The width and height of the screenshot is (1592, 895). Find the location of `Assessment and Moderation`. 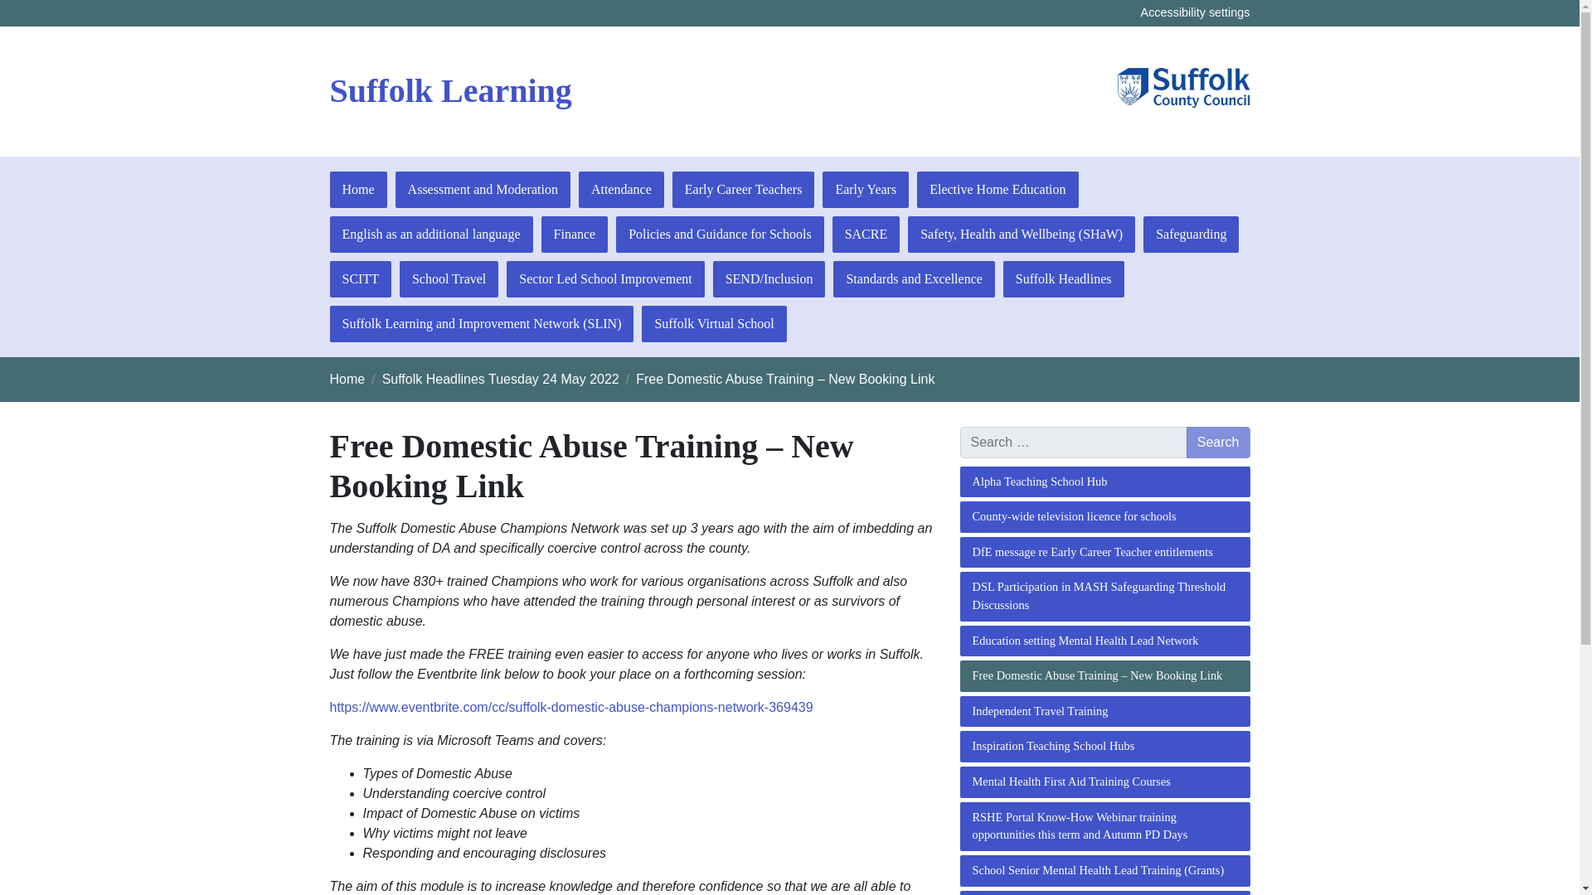

Assessment and Moderation is located at coordinates (483, 189).